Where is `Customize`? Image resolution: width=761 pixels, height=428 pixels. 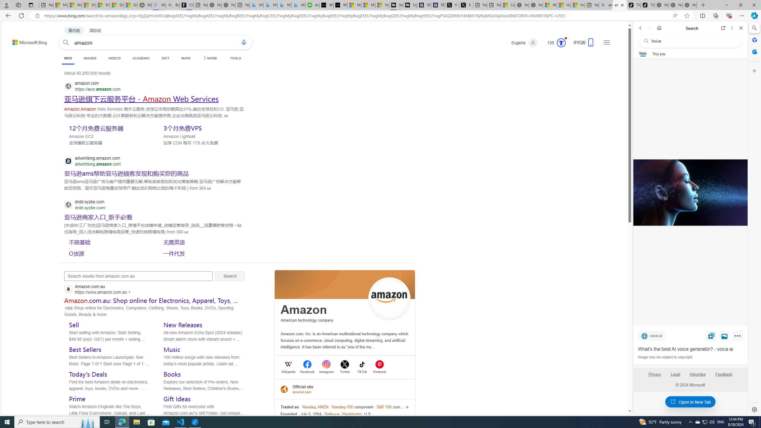 Customize is located at coordinates (754, 71).